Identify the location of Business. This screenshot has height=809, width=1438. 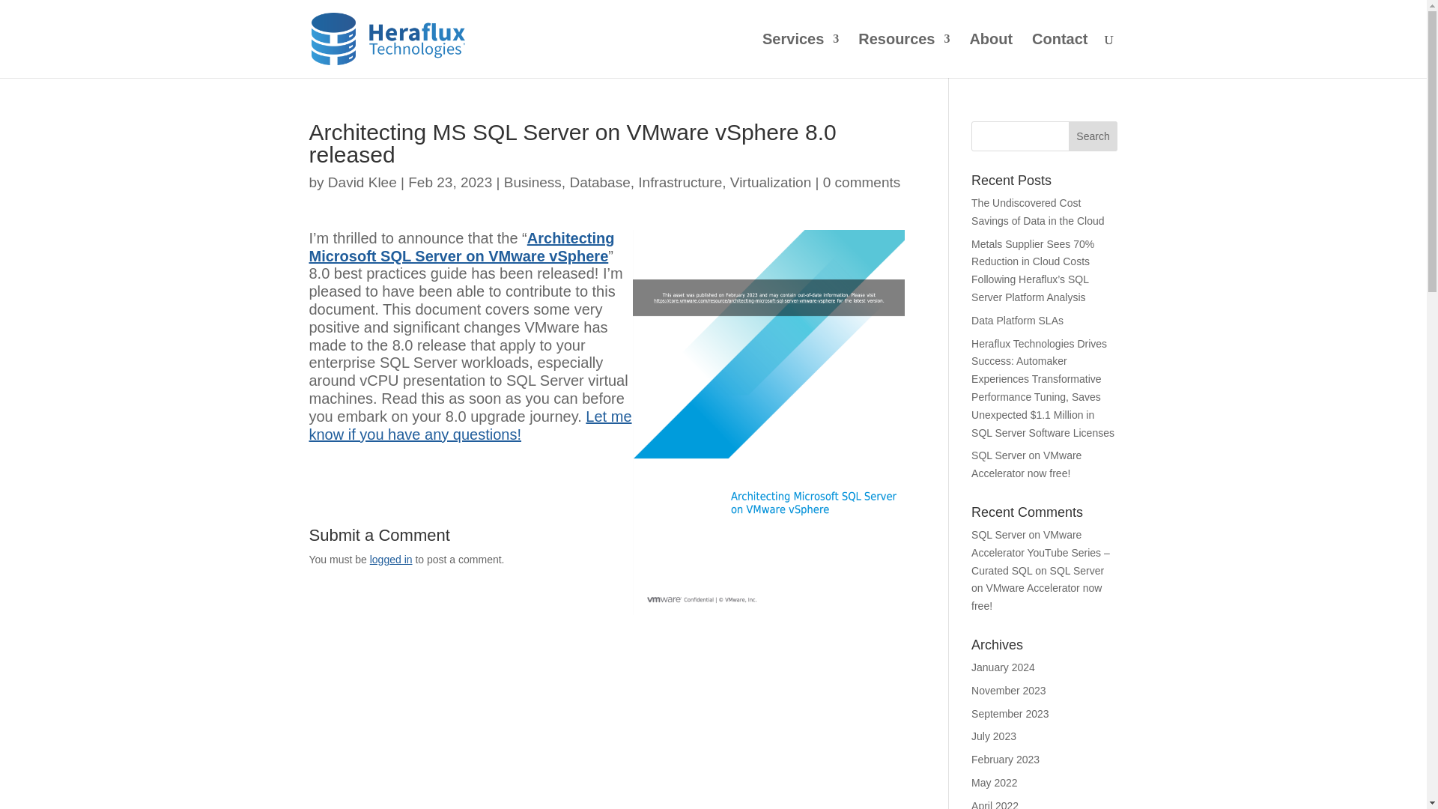
(533, 182).